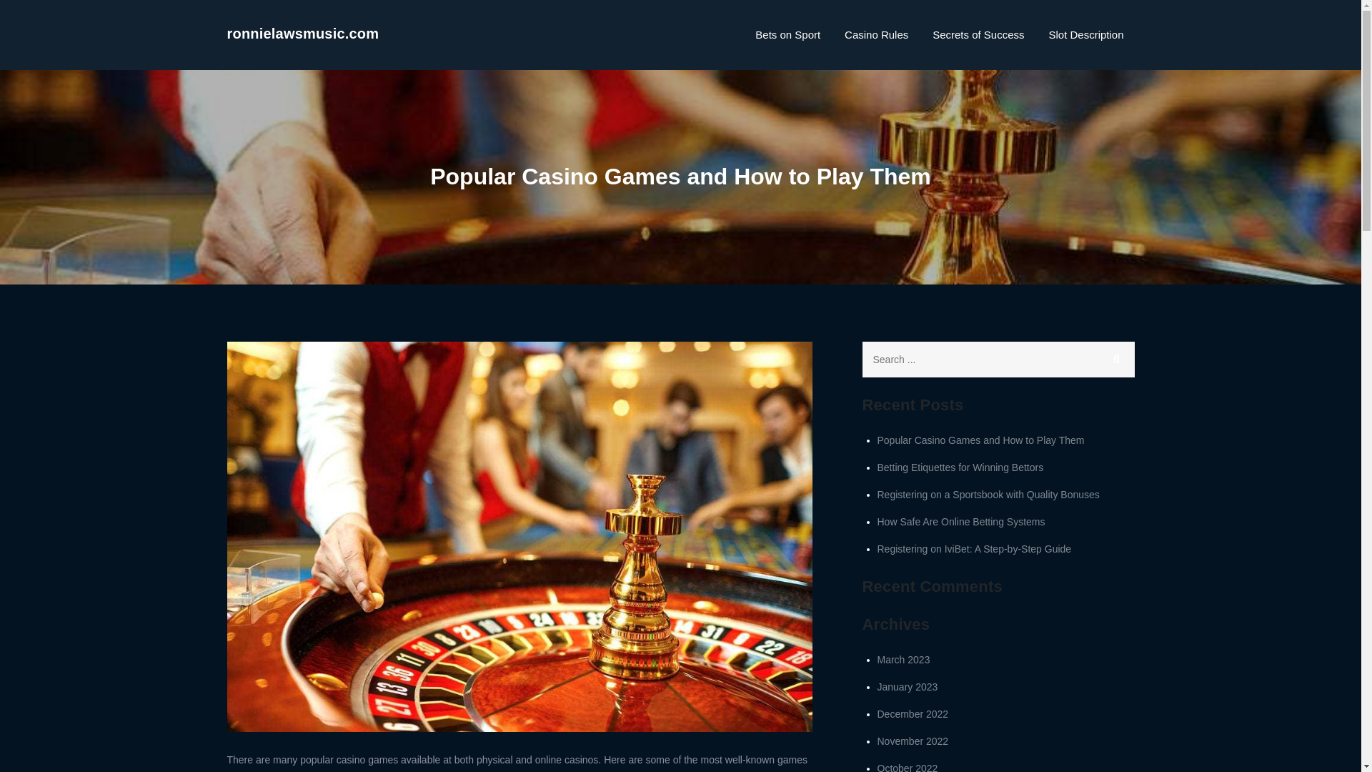  Describe the element at coordinates (981, 440) in the screenshot. I see `Popular Casino Games and How to Play Them` at that location.